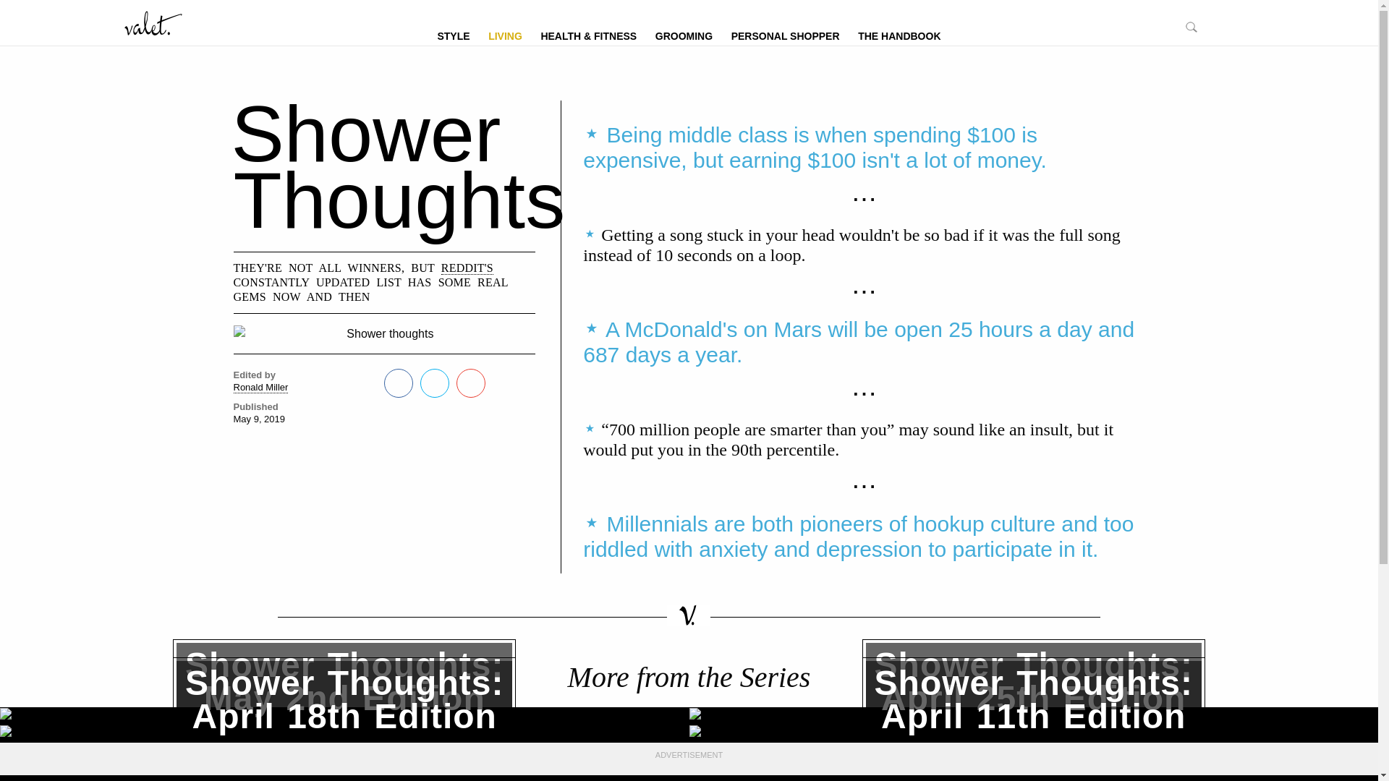 The image size is (1389, 781). What do you see at coordinates (786, 34) in the screenshot?
I see `Valet. handbook section` at bounding box center [786, 34].